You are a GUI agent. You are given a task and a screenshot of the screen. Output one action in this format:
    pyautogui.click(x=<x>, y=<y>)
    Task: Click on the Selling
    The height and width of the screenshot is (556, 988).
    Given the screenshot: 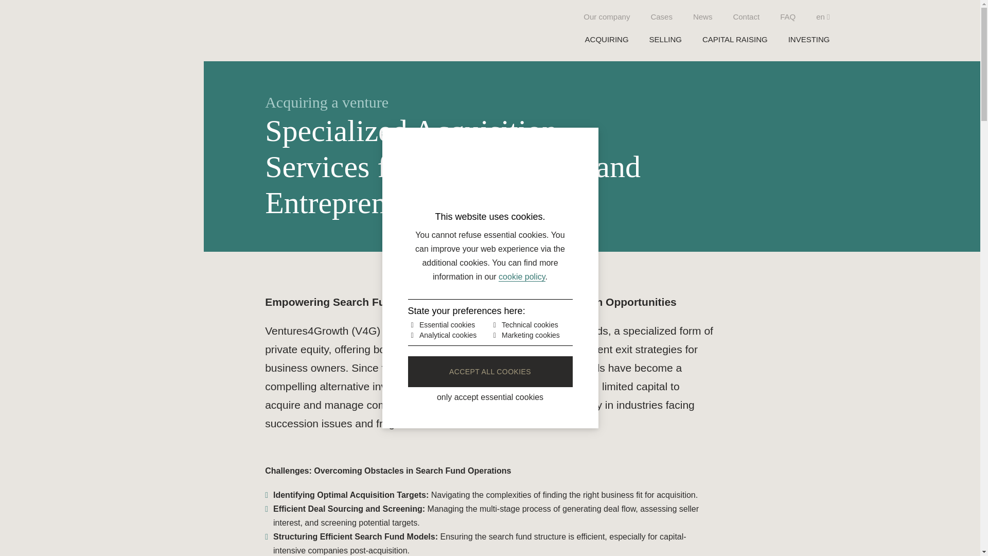 What is the action you would take?
    pyautogui.click(x=665, y=39)
    